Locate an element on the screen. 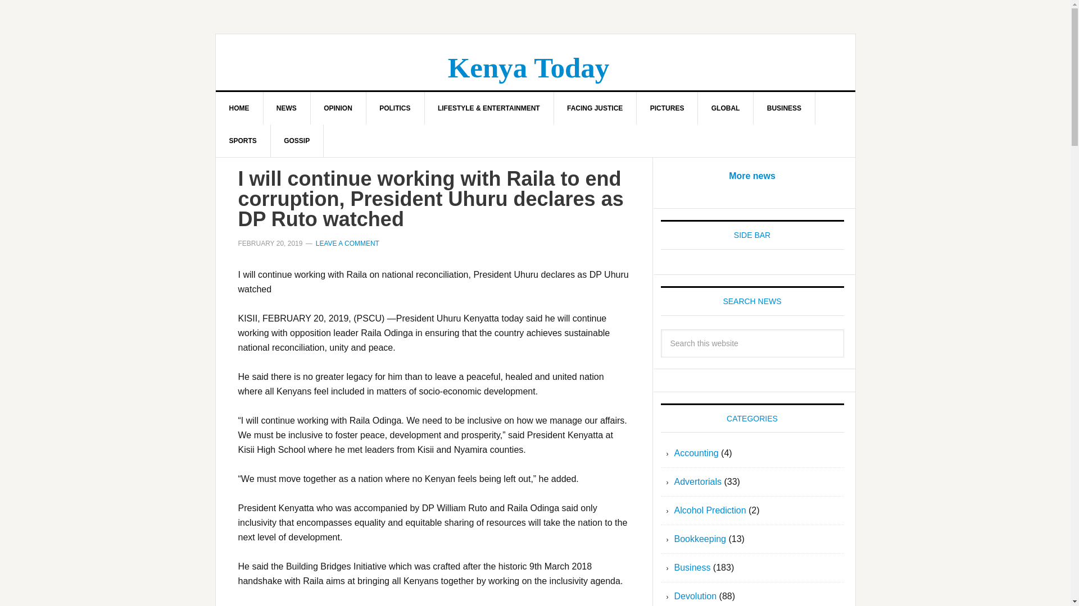  Alcohol Prediction is located at coordinates (710, 510).